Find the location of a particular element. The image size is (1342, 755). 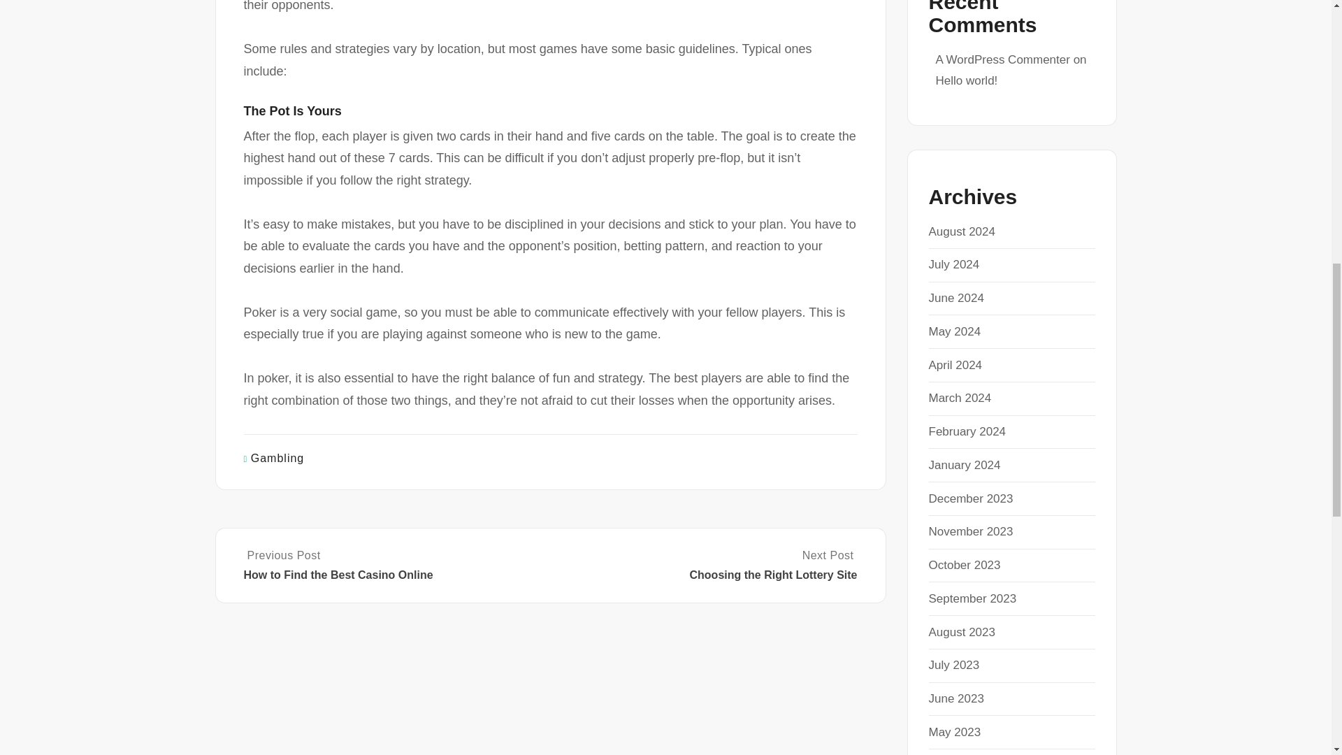

October 2023 is located at coordinates (964, 565).